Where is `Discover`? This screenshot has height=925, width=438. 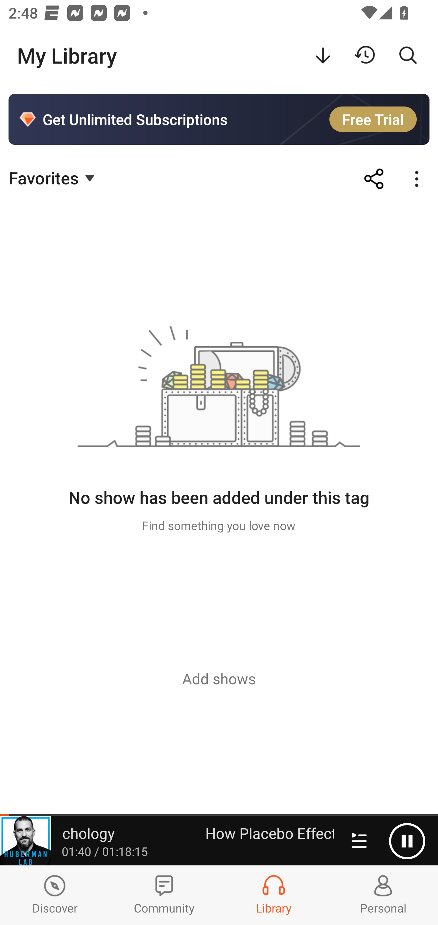
Discover is located at coordinates (55, 895).